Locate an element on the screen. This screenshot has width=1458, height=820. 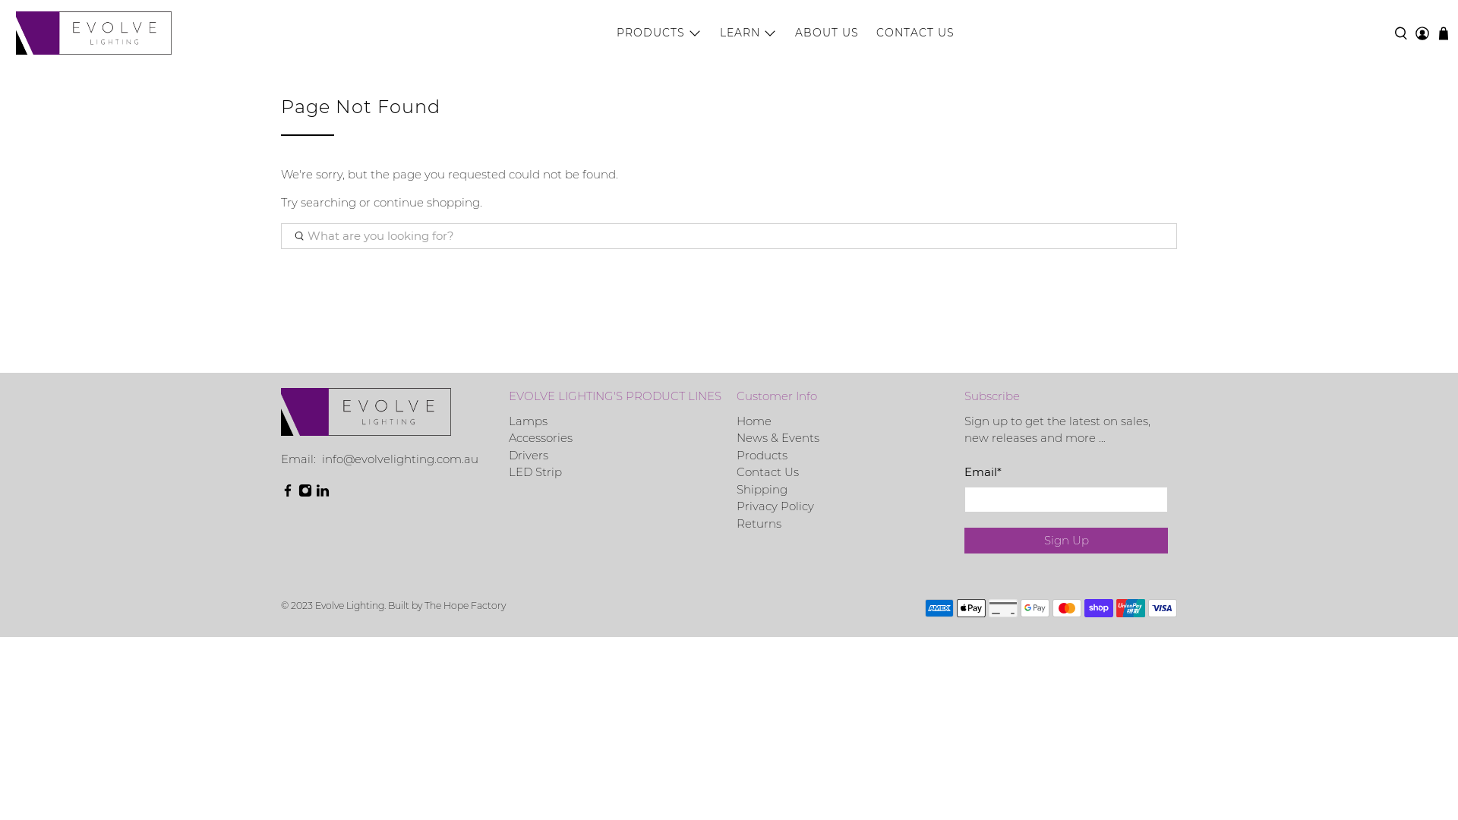
Drivers is located at coordinates (529, 456).